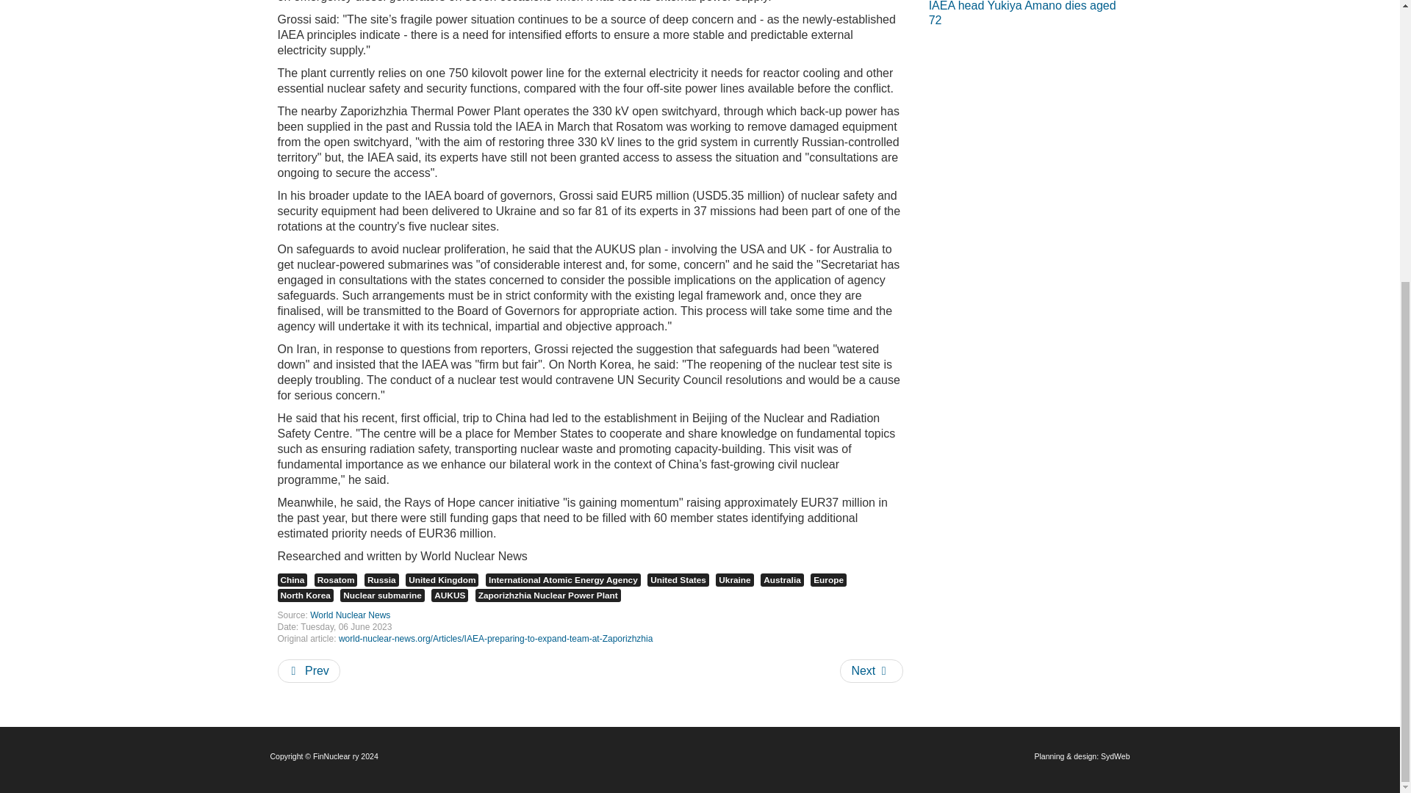 The height and width of the screenshot is (793, 1411). I want to click on North Korea, so click(306, 595).